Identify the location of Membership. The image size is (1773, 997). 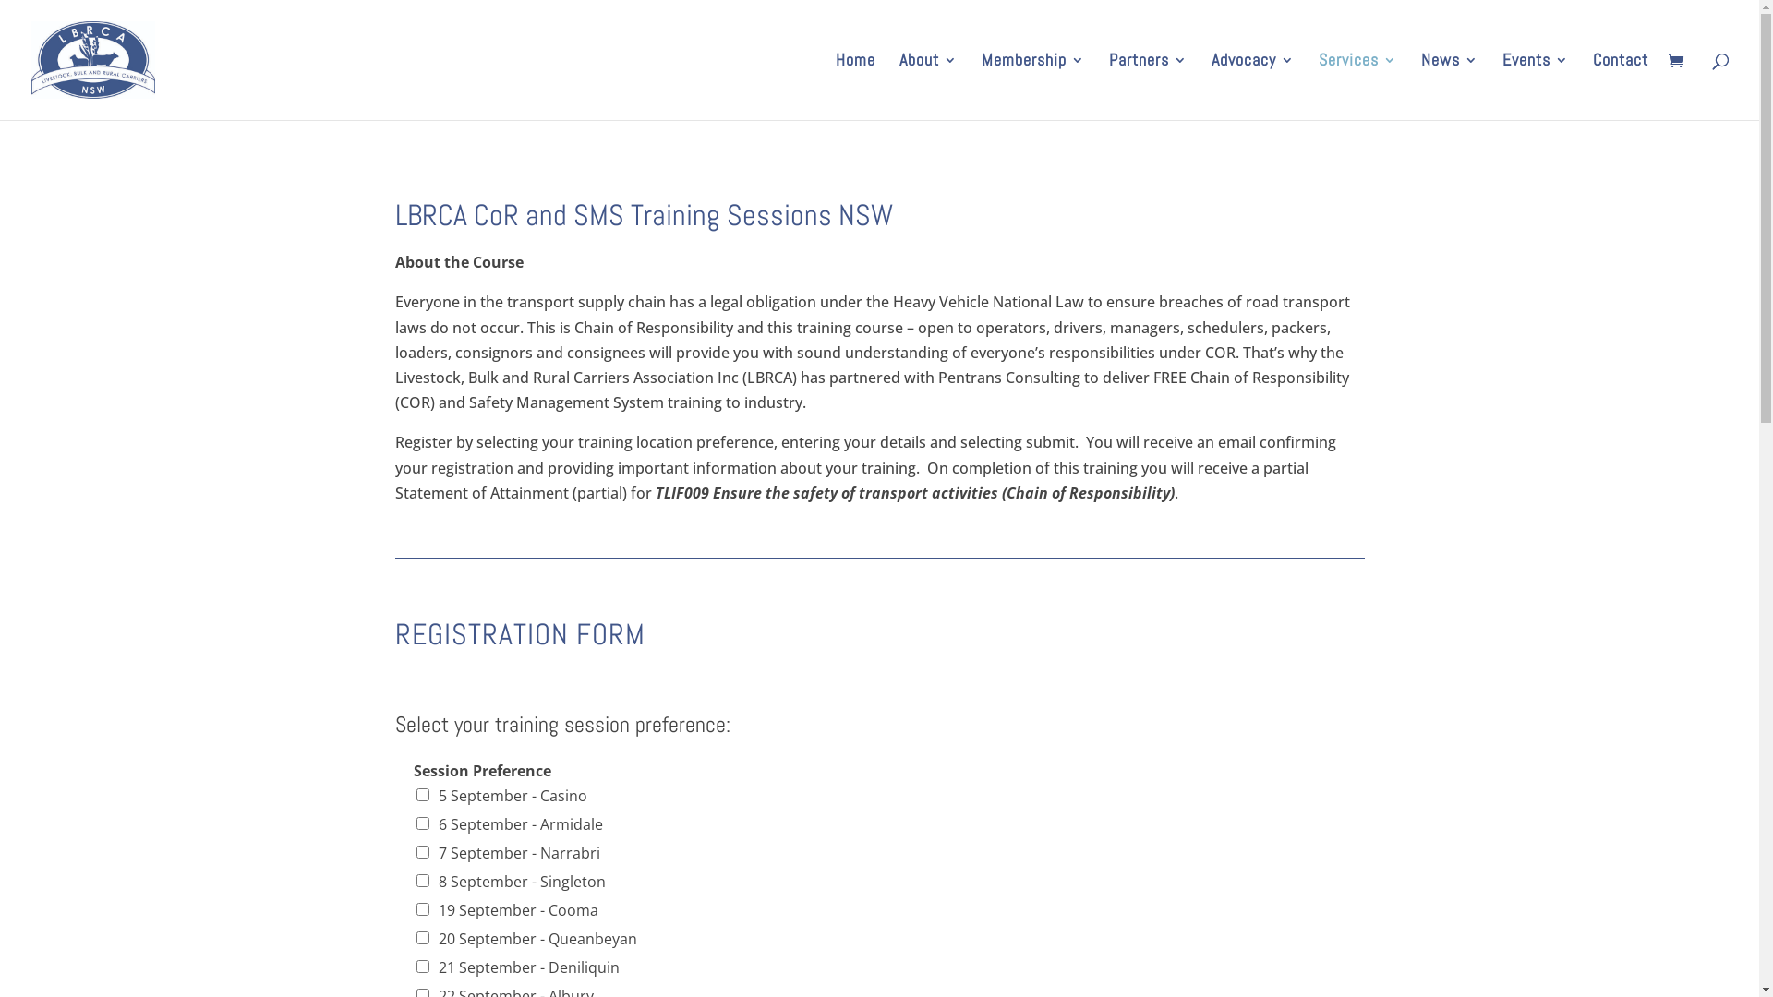
(1033, 87).